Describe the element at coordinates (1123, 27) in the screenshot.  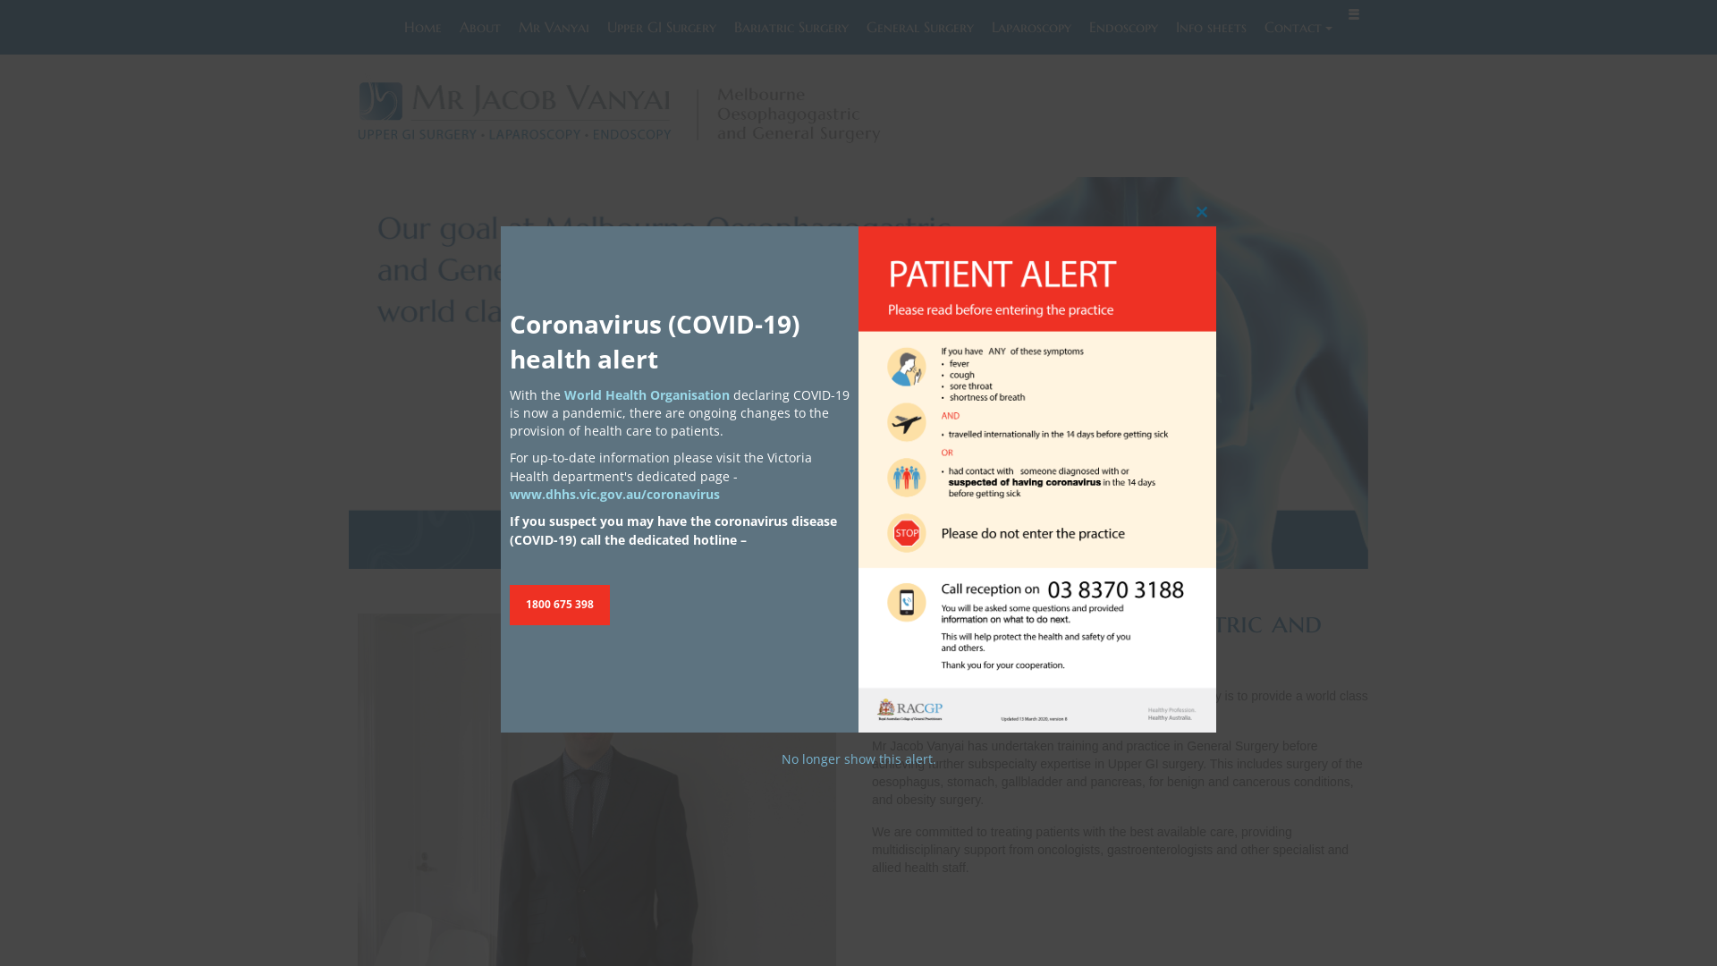
I see `Endoscopy` at that location.